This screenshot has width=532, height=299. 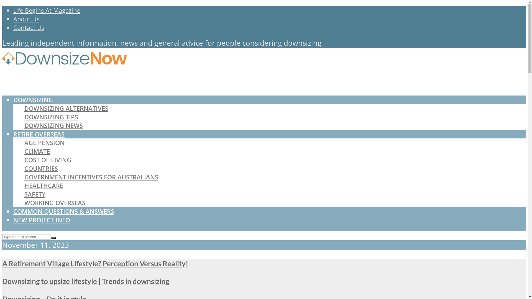 What do you see at coordinates (41, 168) in the screenshot?
I see `COUNTRIES` at bounding box center [41, 168].